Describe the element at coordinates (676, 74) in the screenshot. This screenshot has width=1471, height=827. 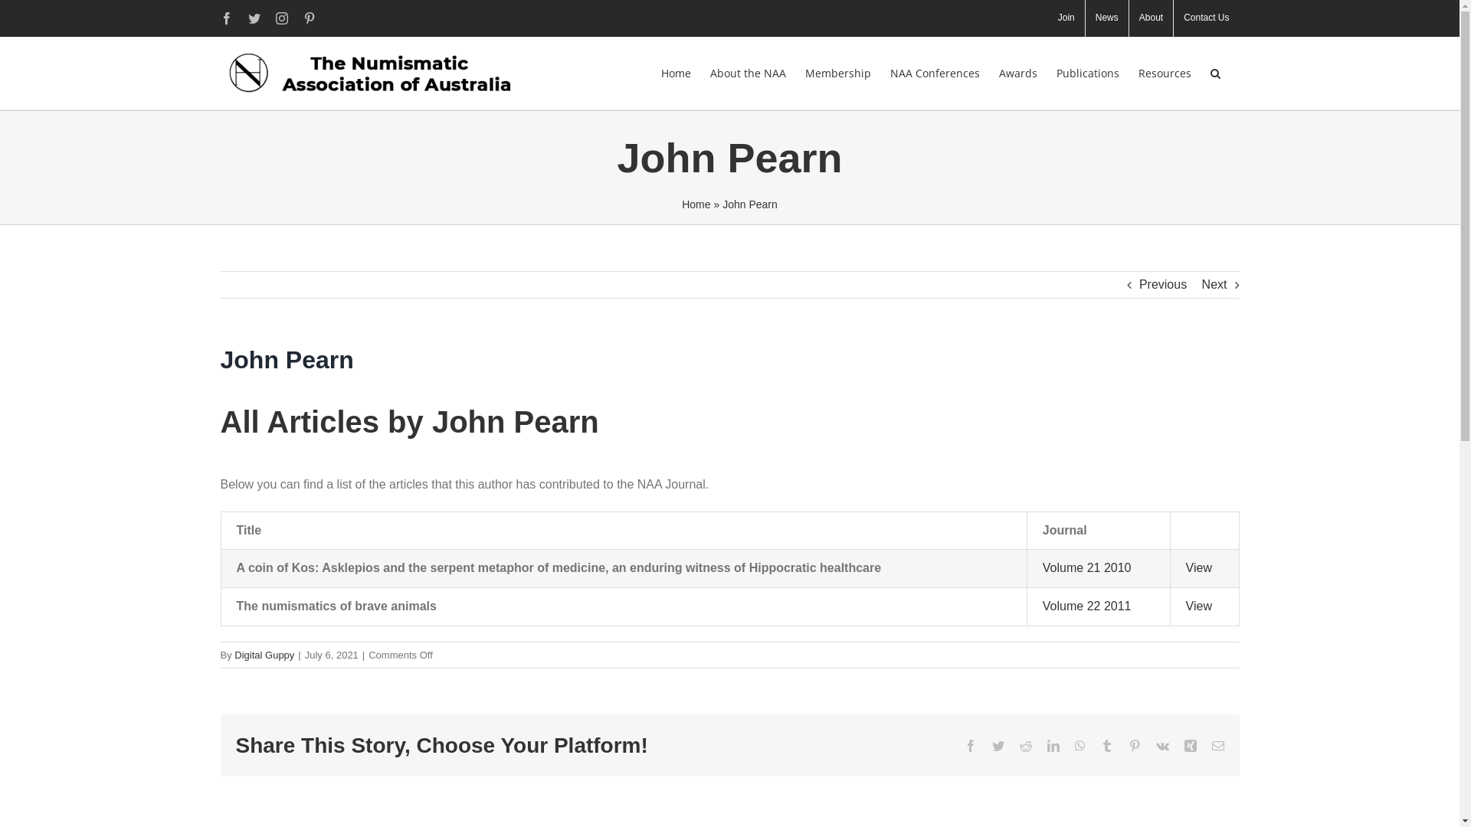
I see `Home` at that location.